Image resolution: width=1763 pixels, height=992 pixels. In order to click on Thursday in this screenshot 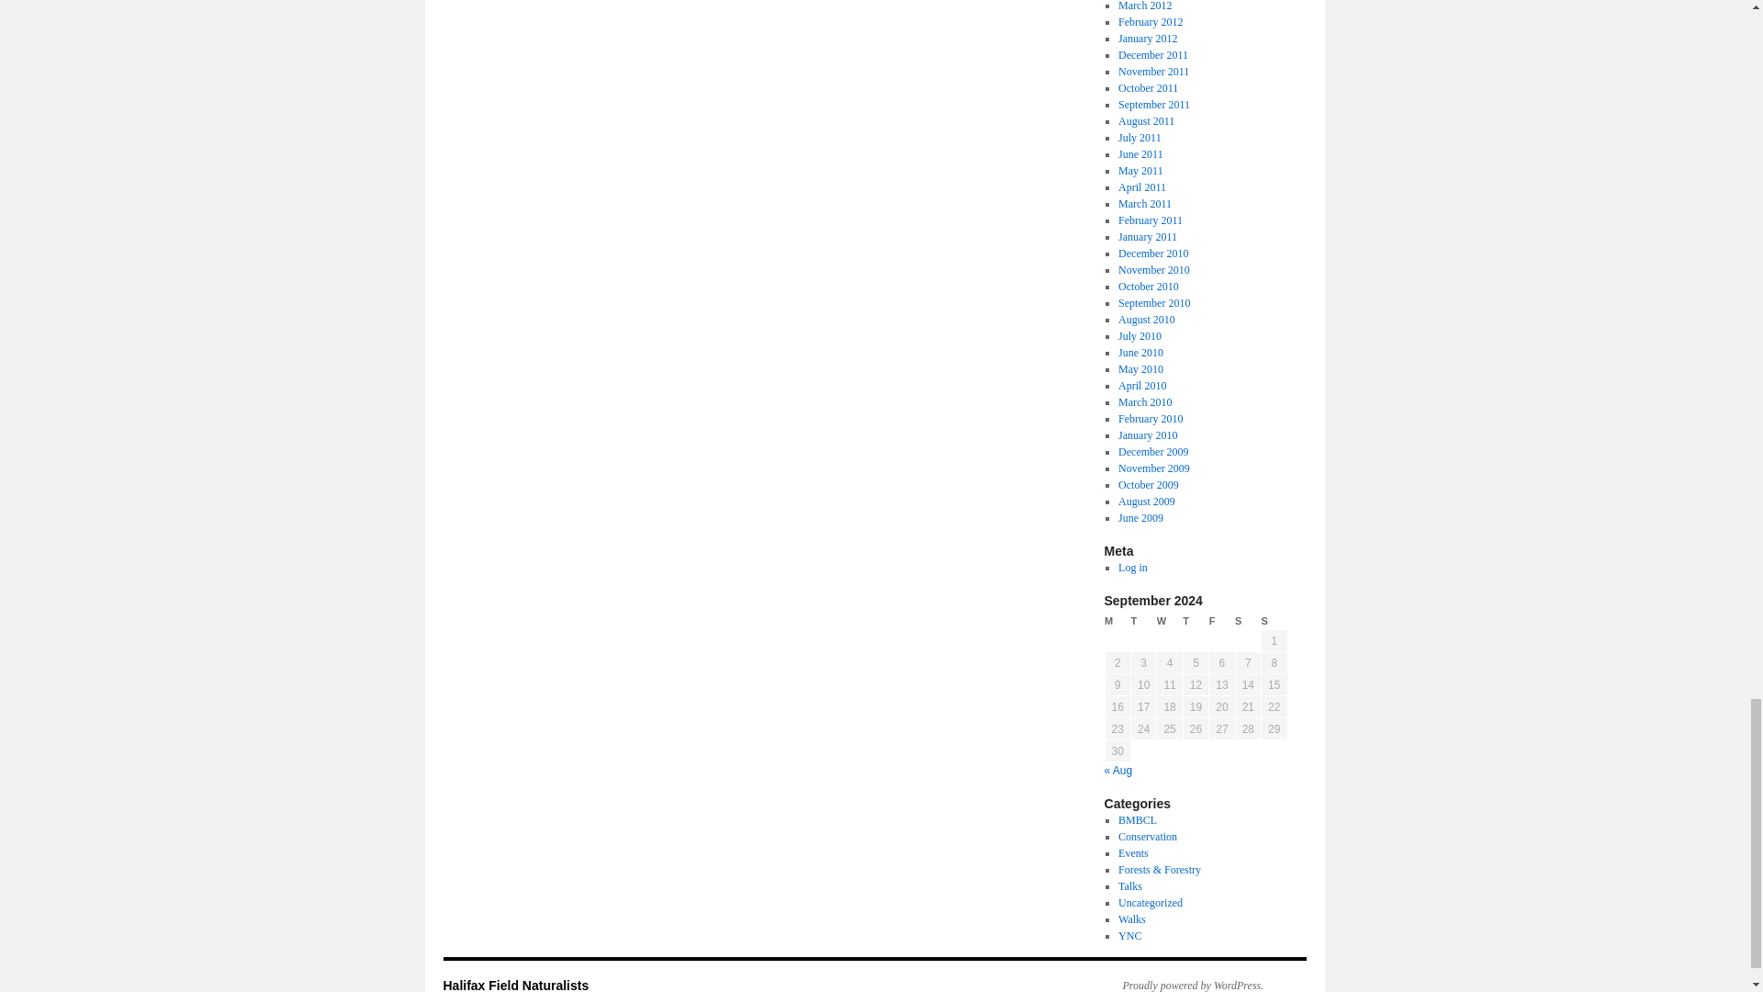, I will do `click(1196, 621)`.